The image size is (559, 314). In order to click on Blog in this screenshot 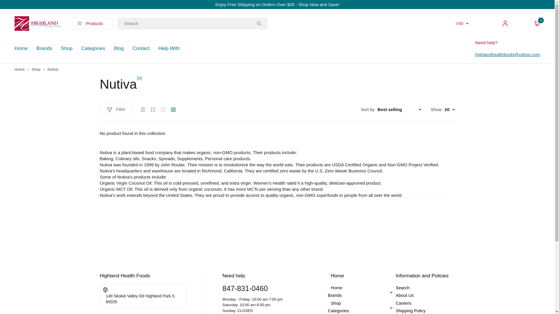, I will do `click(119, 48)`.